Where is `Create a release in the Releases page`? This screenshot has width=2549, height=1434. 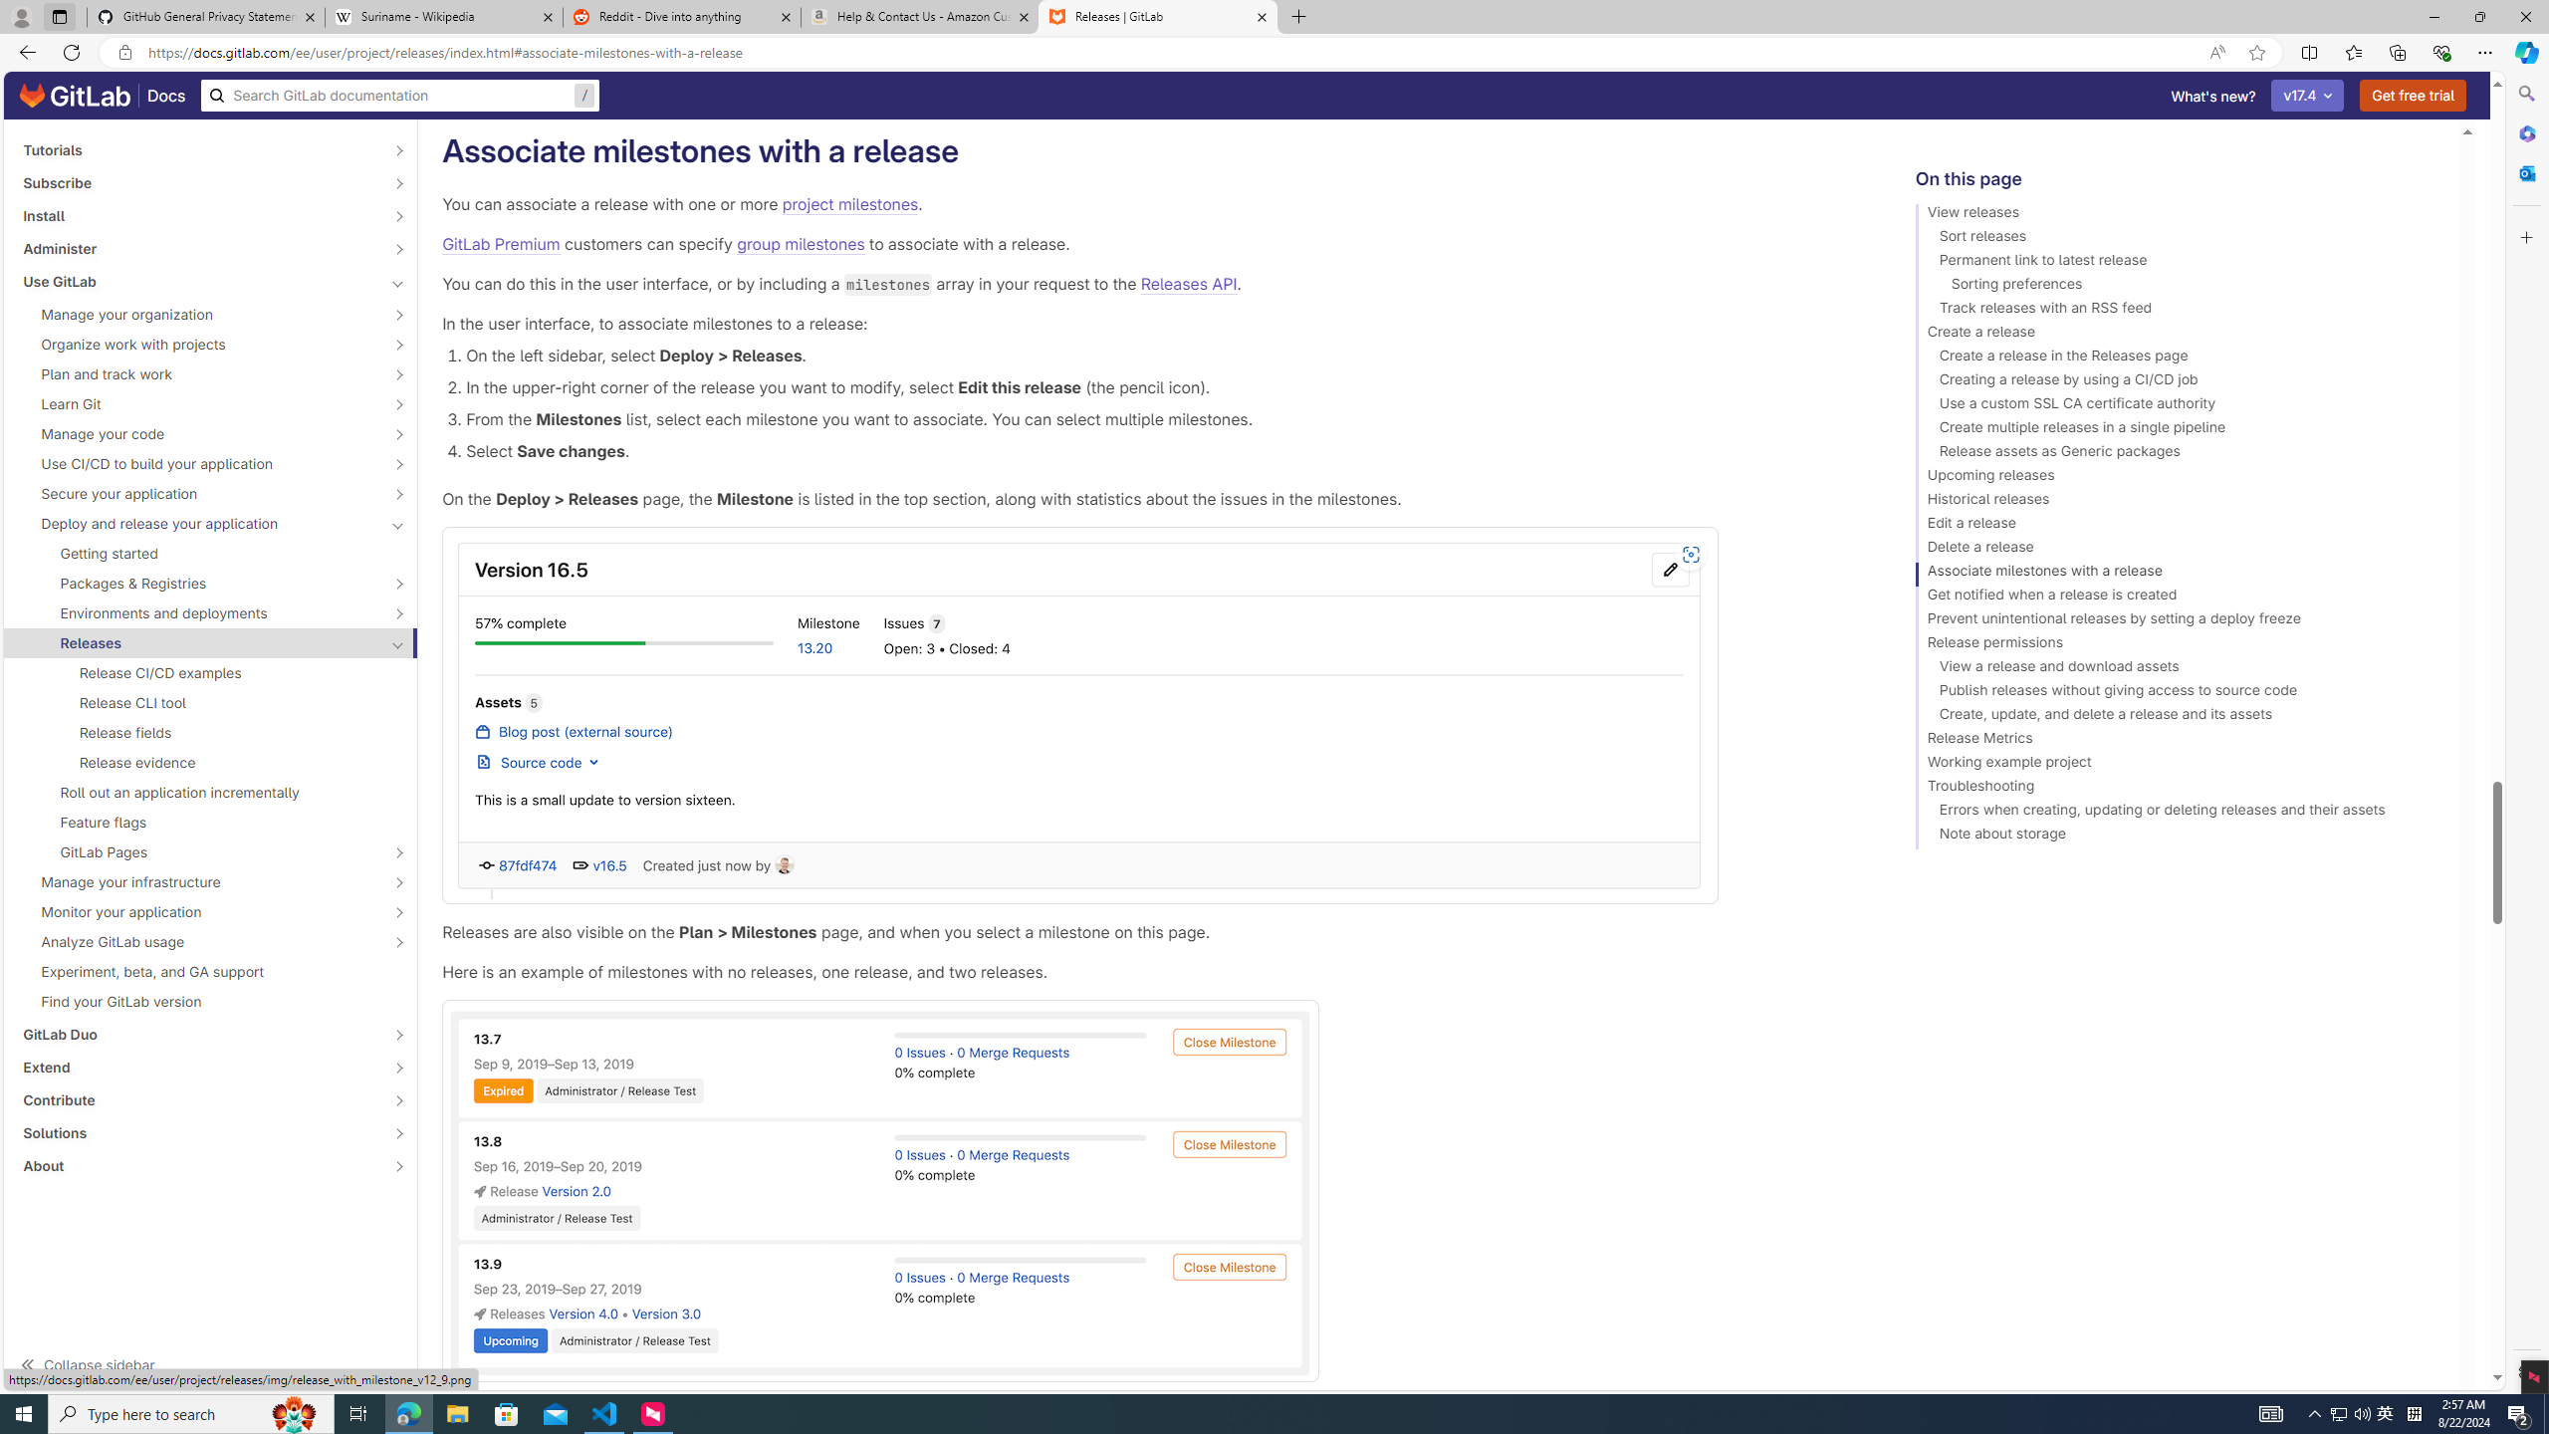 Create a release in the Releases page is located at coordinates (2179, 358).